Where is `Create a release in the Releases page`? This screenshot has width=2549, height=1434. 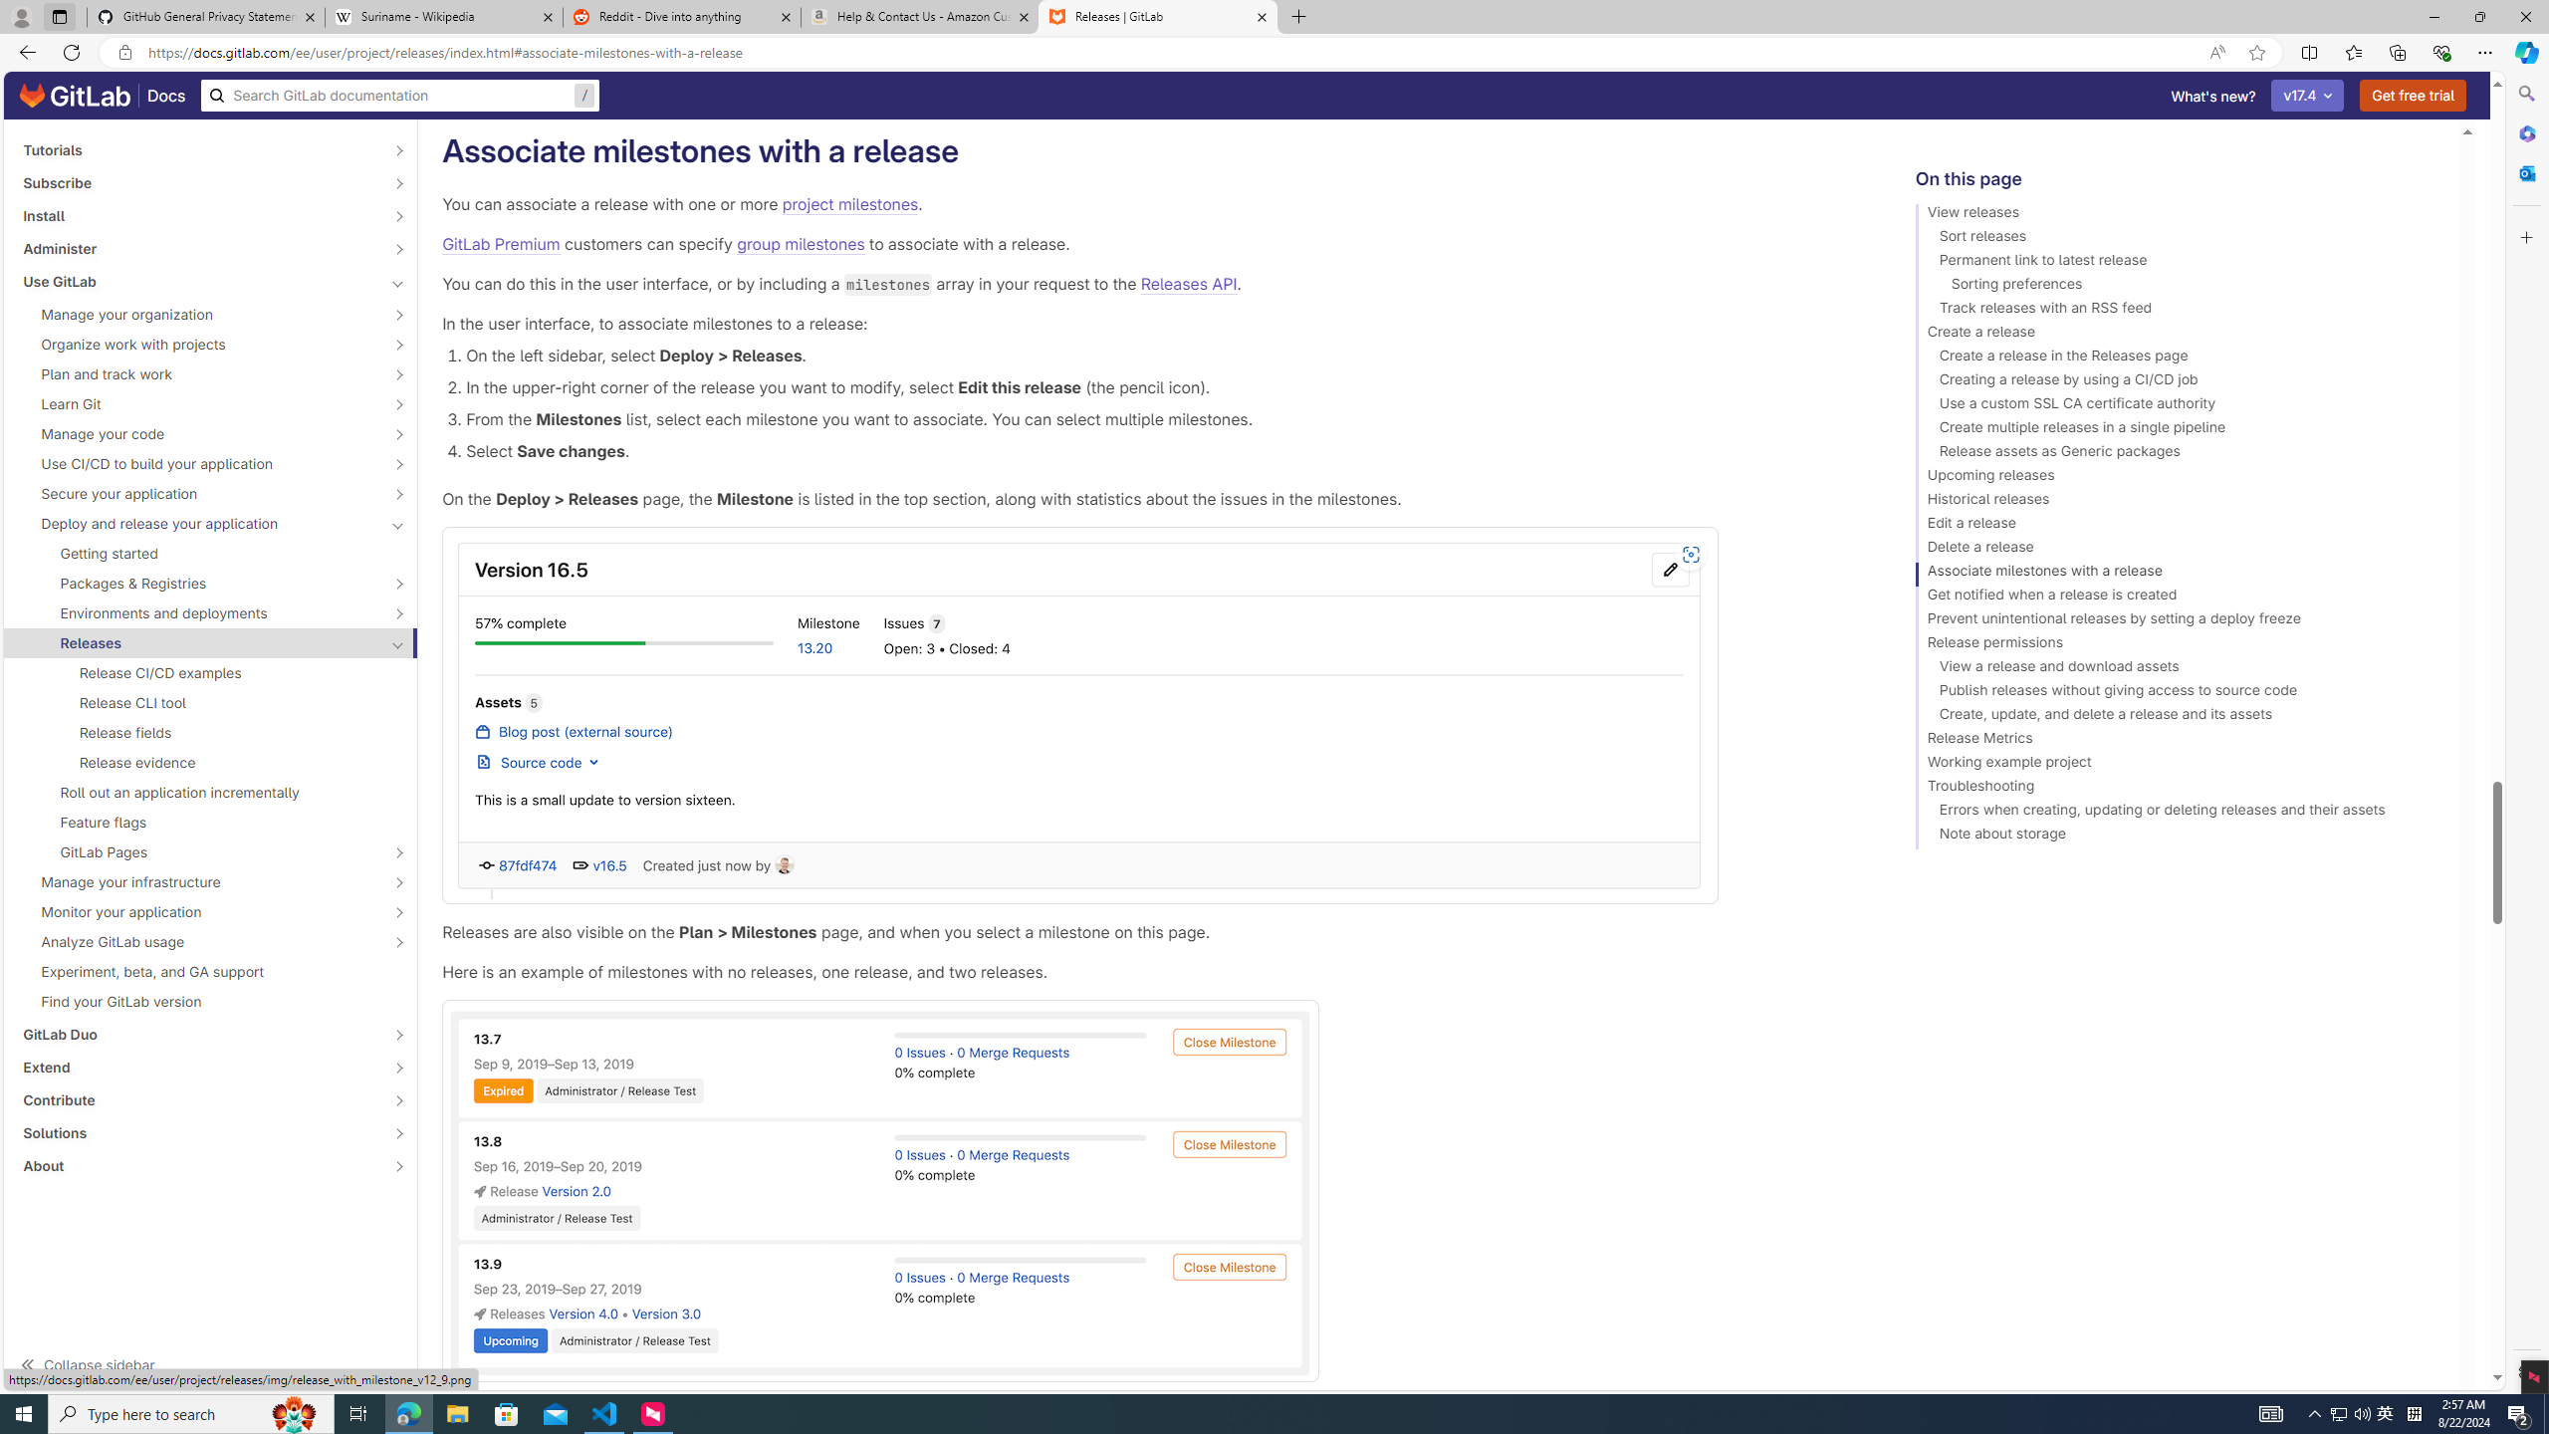 Create a release in the Releases page is located at coordinates (2179, 358).